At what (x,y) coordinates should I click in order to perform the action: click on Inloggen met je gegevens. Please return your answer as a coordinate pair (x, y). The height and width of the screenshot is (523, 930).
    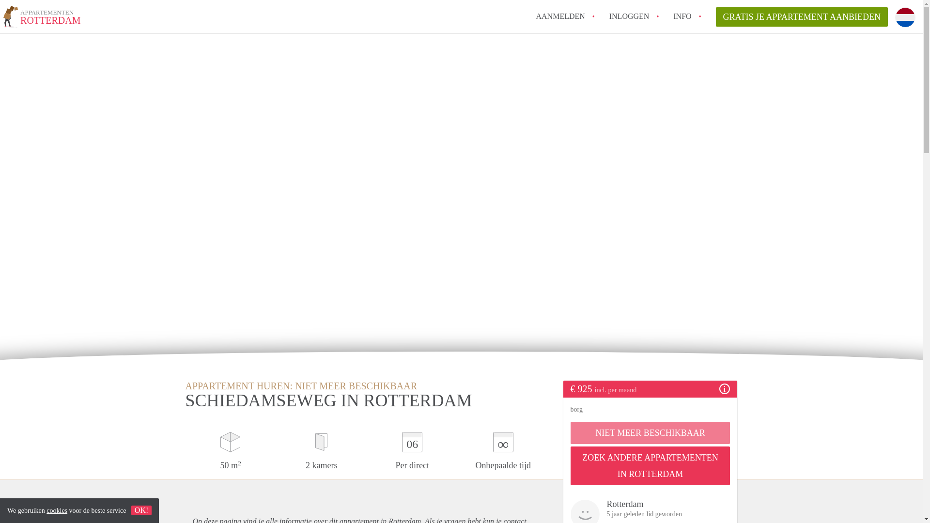
    Looking at the image, I should click on (650, 466).